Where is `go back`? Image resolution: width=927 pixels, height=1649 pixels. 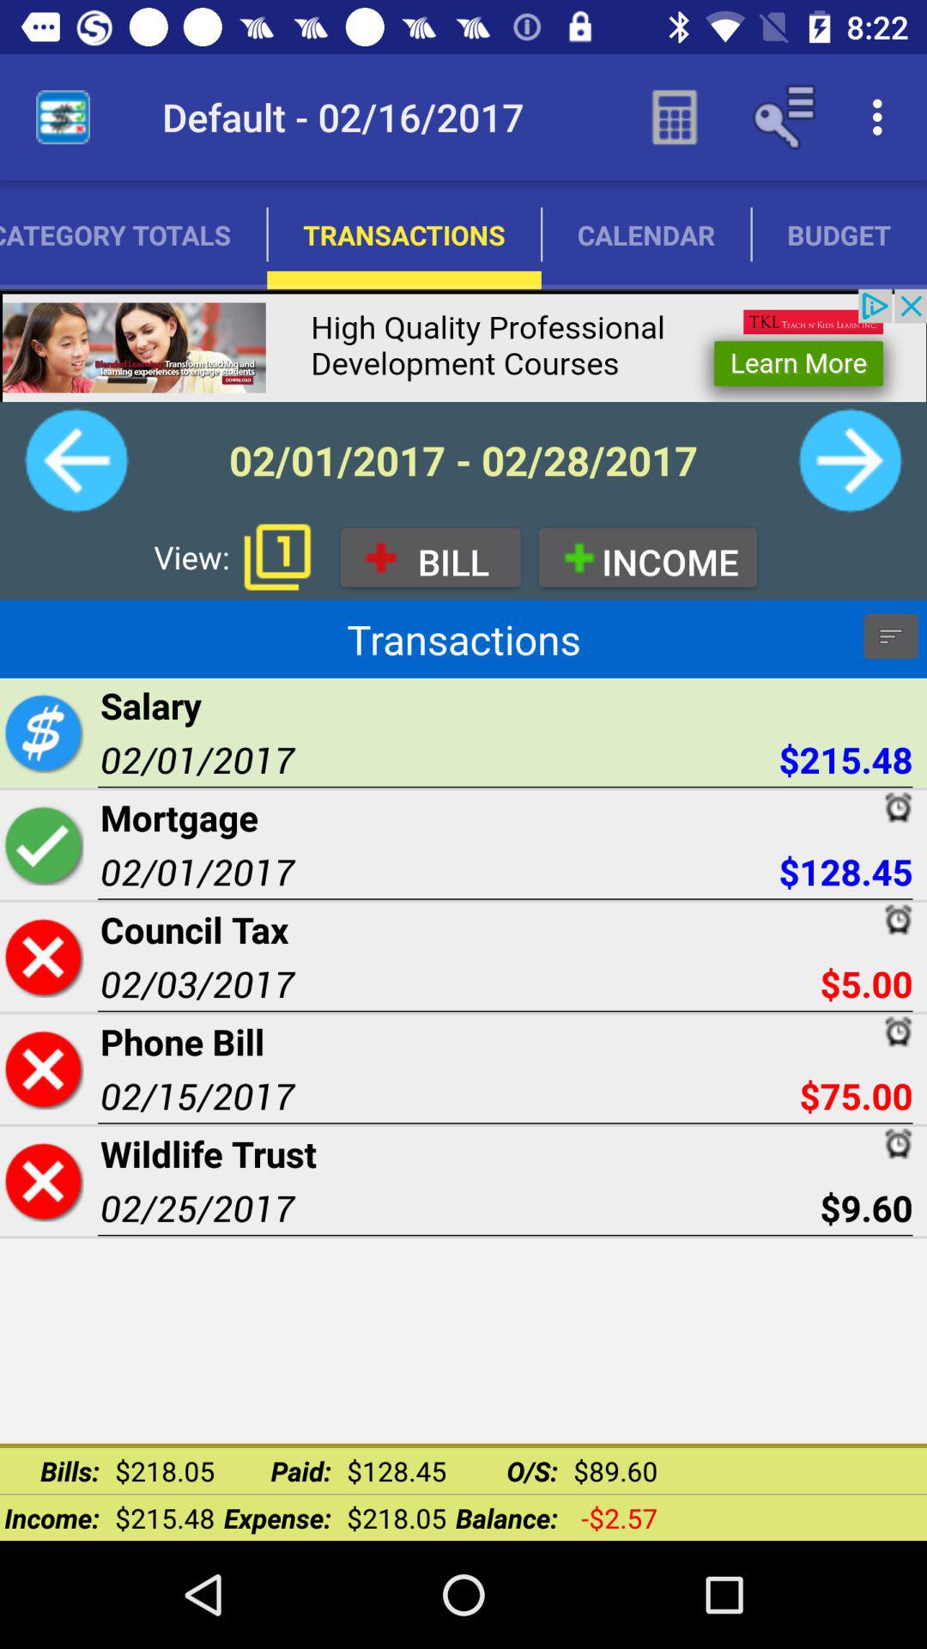
go back is located at coordinates (76, 460).